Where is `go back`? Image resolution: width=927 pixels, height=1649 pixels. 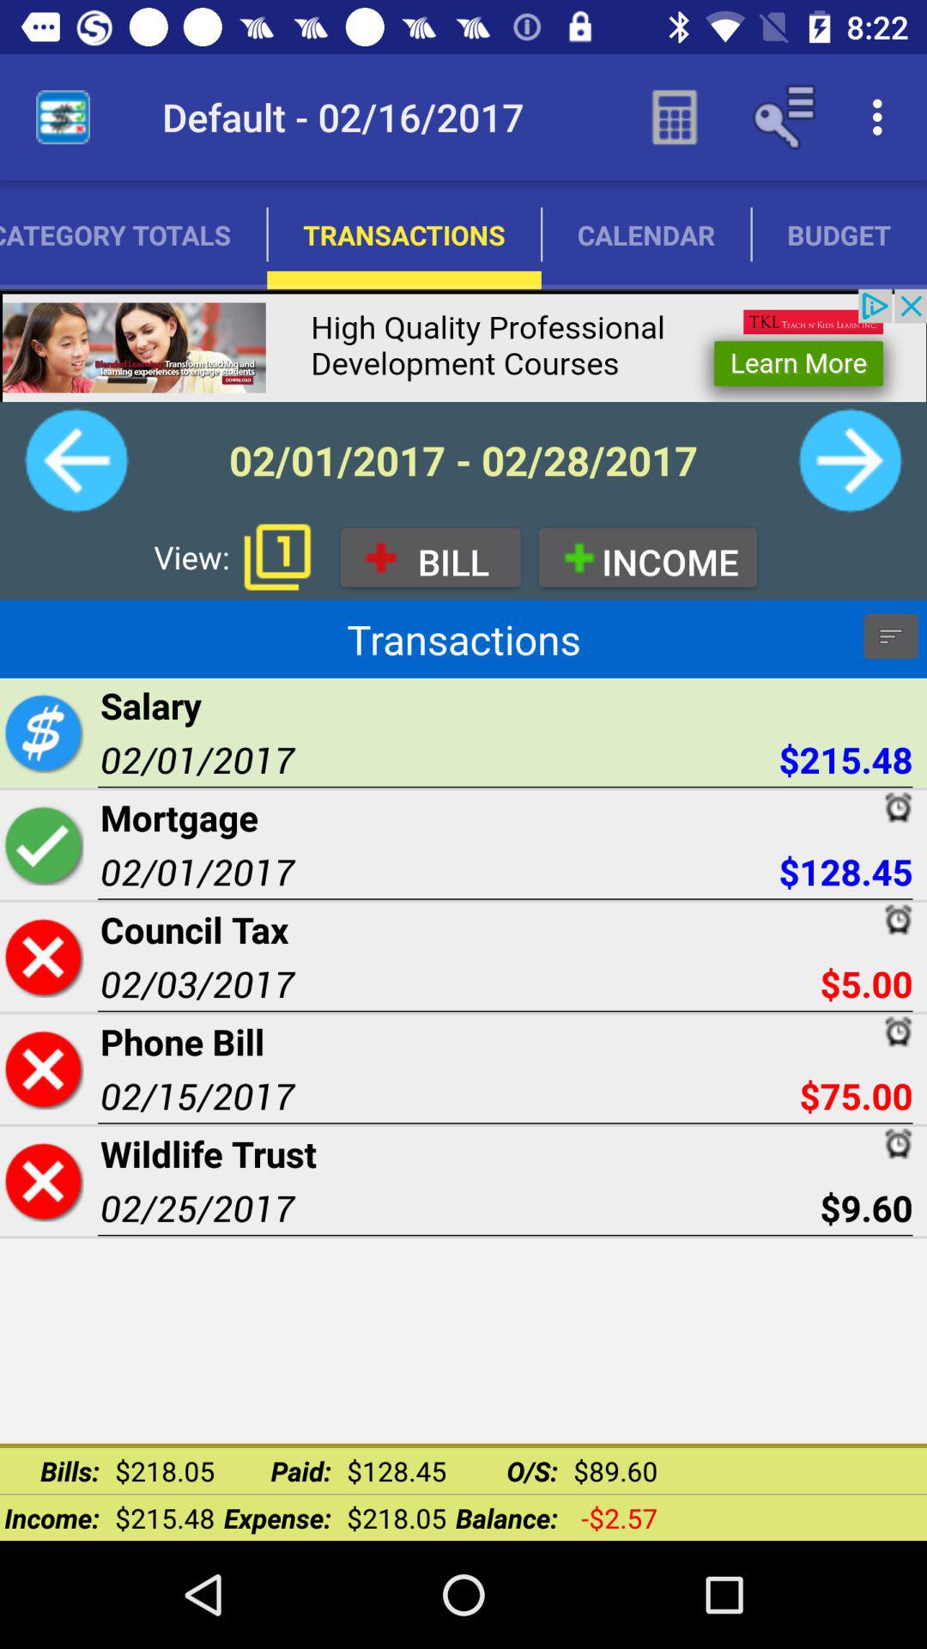
go back is located at coordinates (76, 460).